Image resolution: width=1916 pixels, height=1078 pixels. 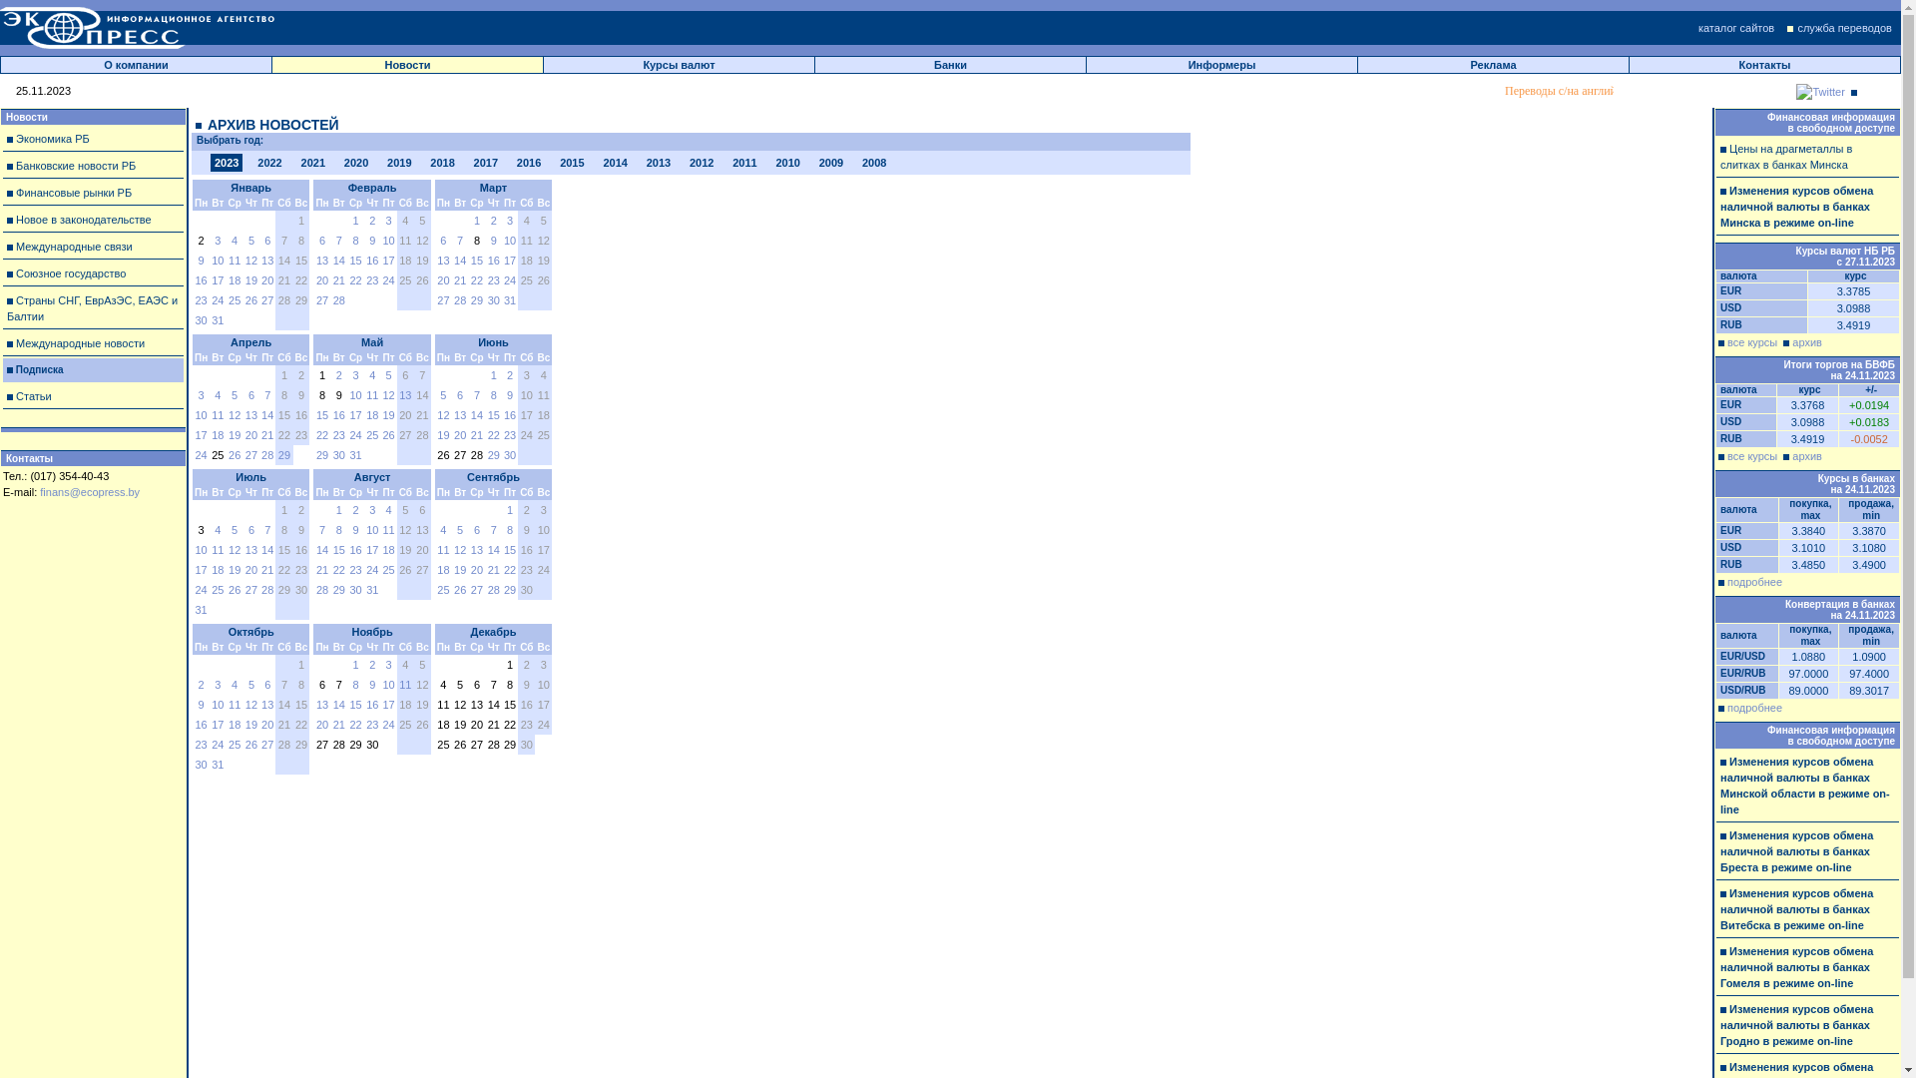 I want to click on 21, so click(x=460, y=280).